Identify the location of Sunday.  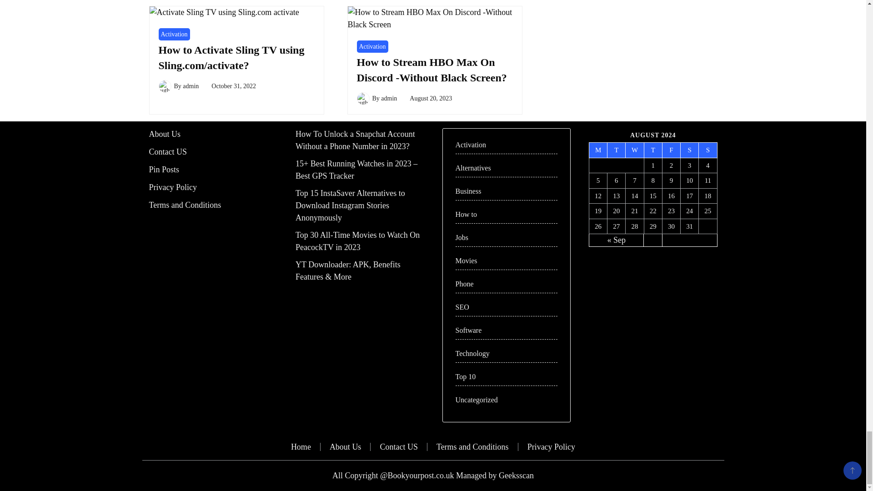
(707, 150).